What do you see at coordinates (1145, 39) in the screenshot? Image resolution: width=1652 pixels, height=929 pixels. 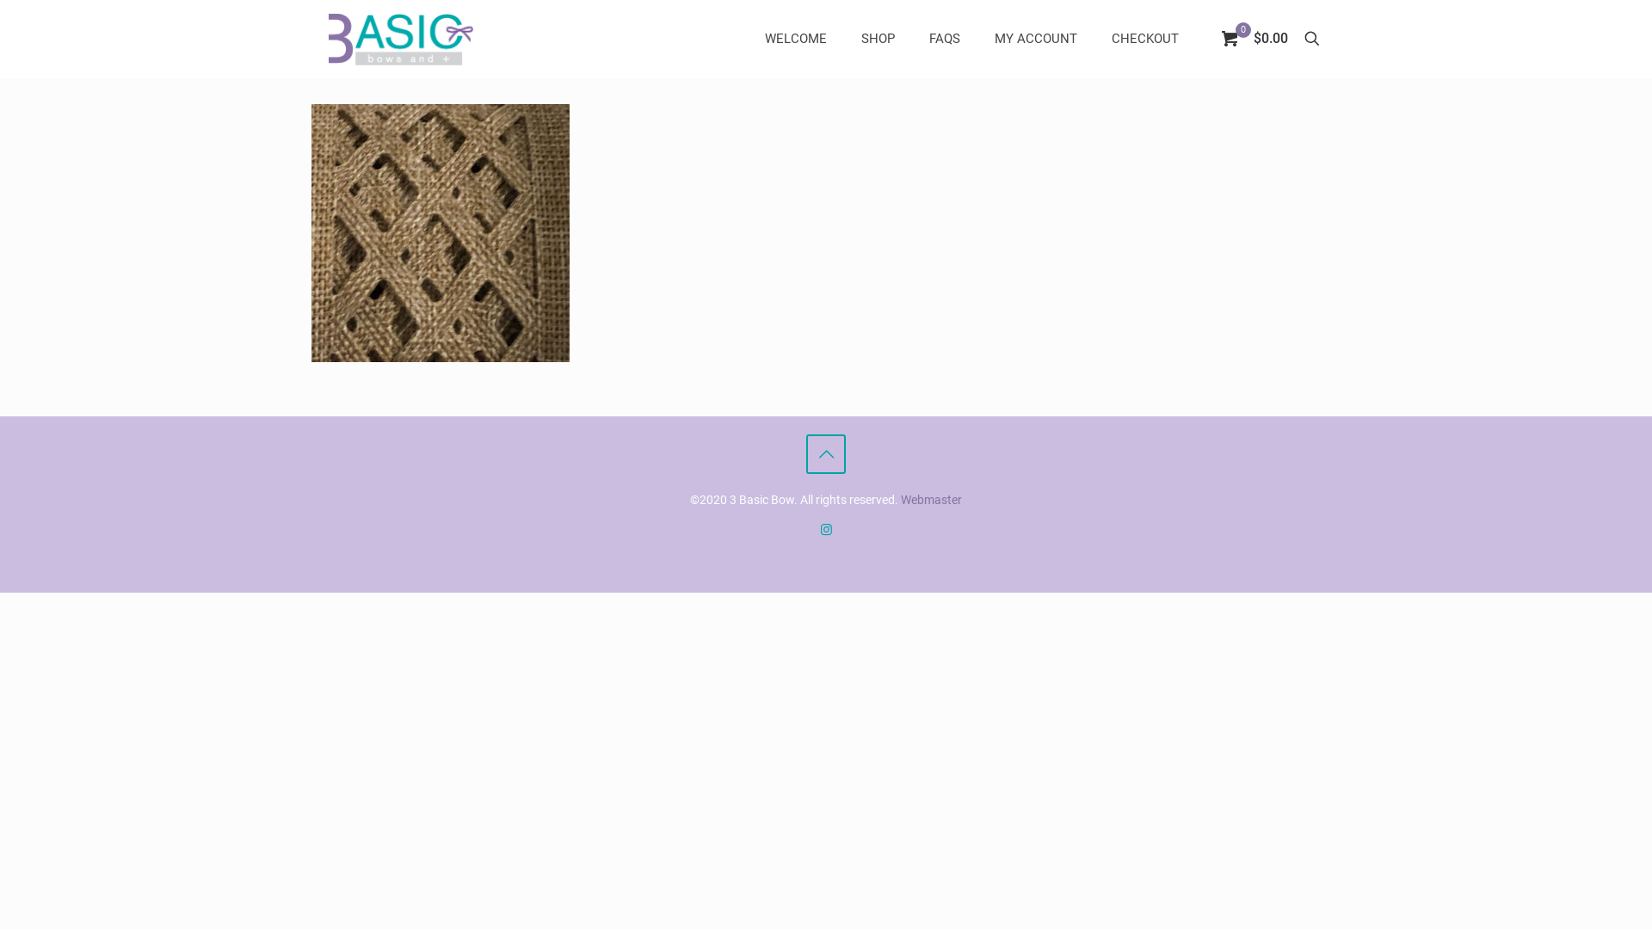 I see `CHECKOUT` at bounding box center [1145, 39].